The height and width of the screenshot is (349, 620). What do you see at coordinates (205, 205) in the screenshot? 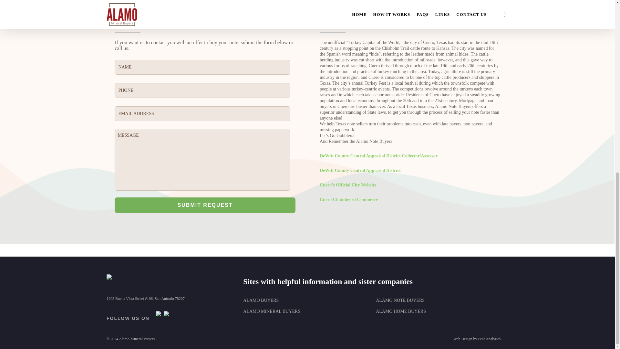
I see `SUBMIT REQUEST` at bounding box center [205, 205].